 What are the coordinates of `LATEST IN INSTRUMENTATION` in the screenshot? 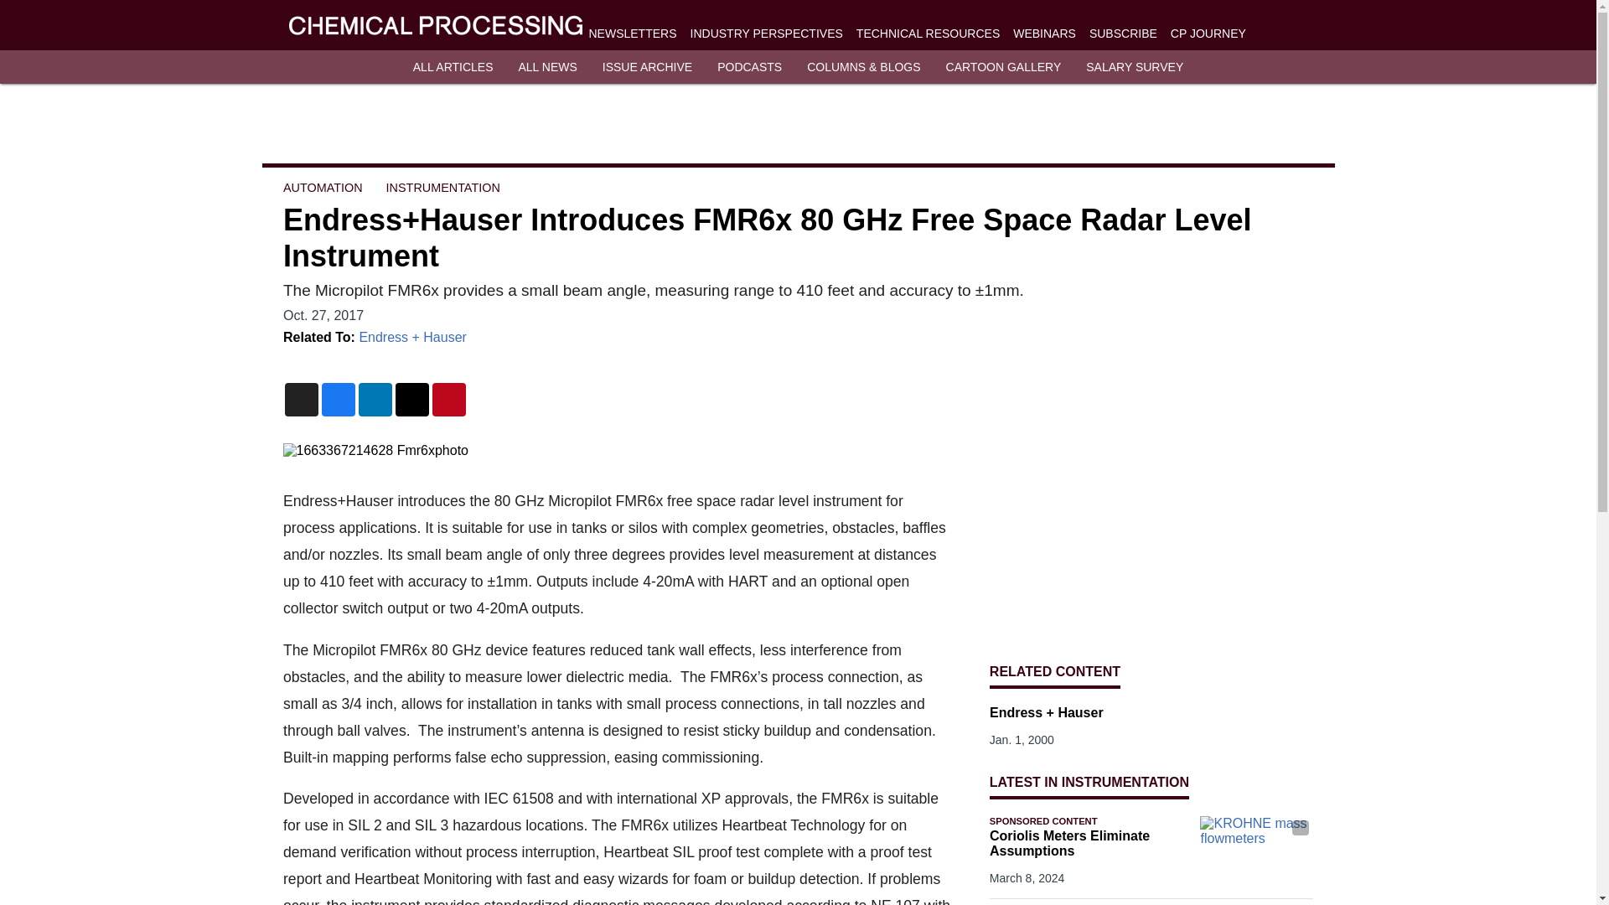 It's located at (1089, 781).